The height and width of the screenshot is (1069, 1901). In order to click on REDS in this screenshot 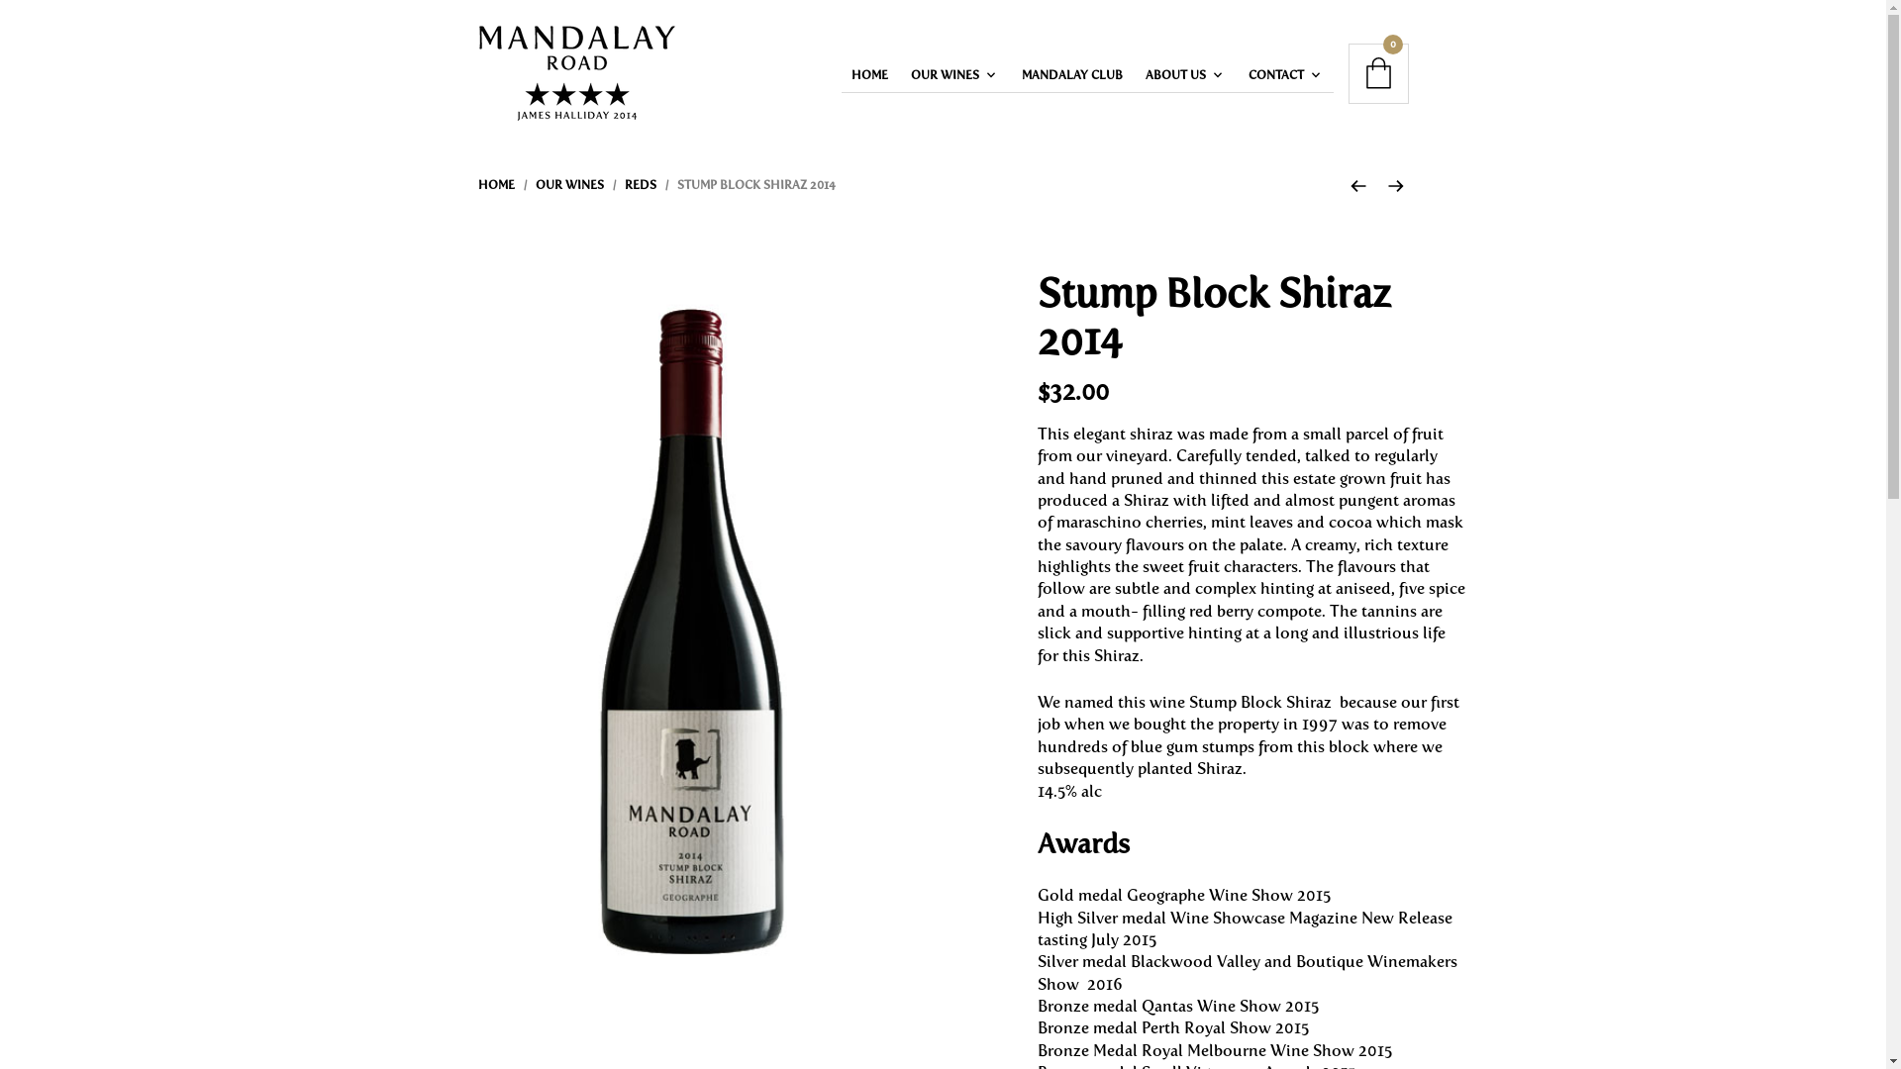, I will do `click(640, 185)`.